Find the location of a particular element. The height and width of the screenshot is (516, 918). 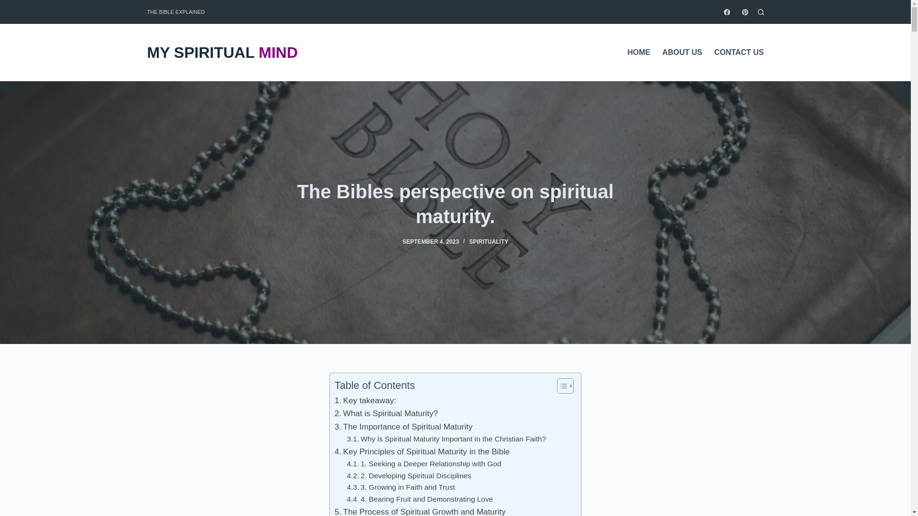

1. Seeking a Deeper Relationship with God is located at coordinates (424, 464).